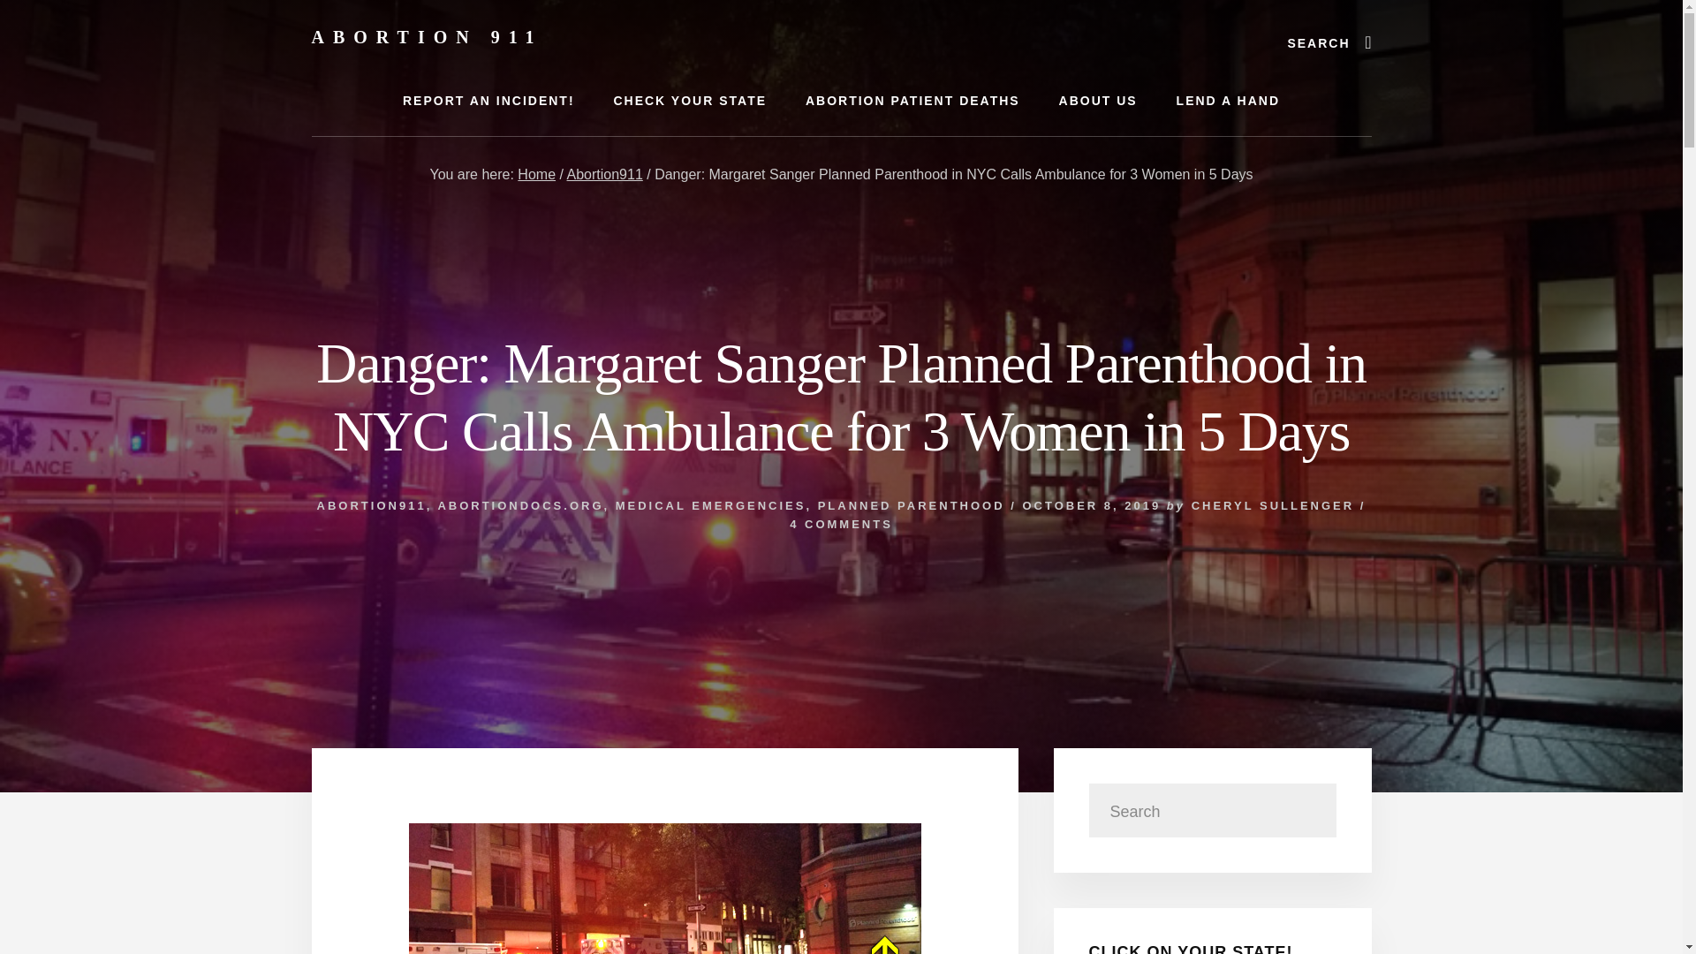 The height and width of the screenshot is (954, 1696). I want to click on ABORTION911, so click(372, 505).